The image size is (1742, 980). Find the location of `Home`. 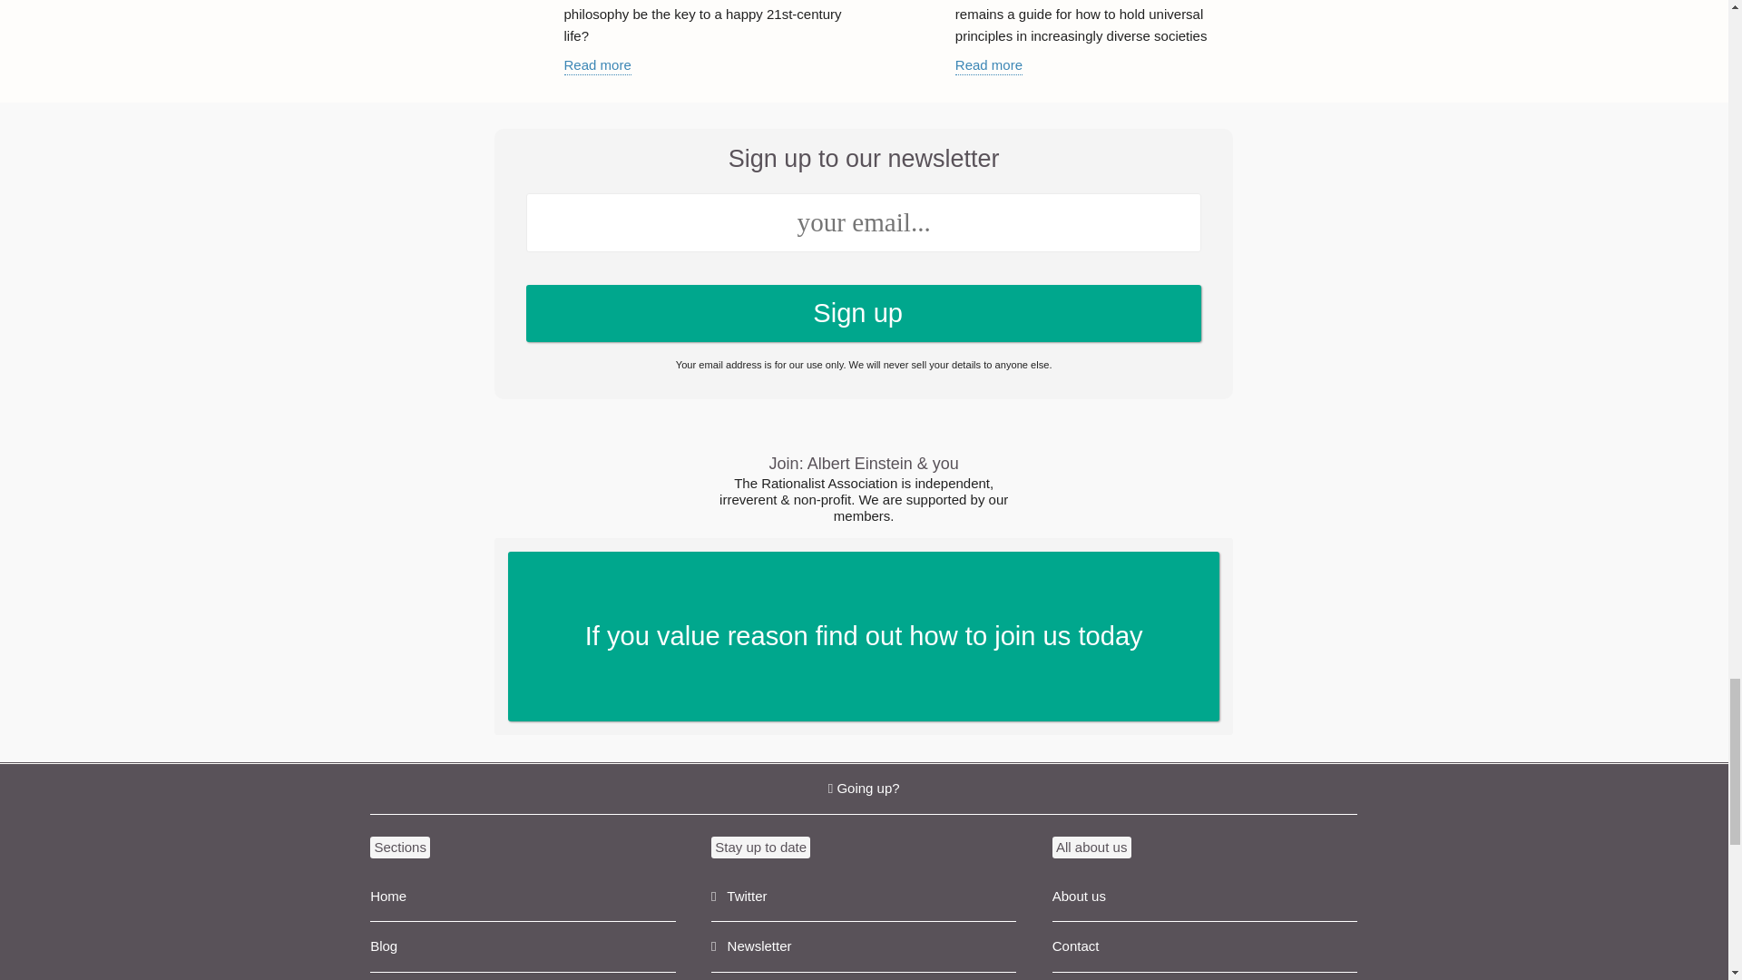

Home is located at coordinates (864, 636).